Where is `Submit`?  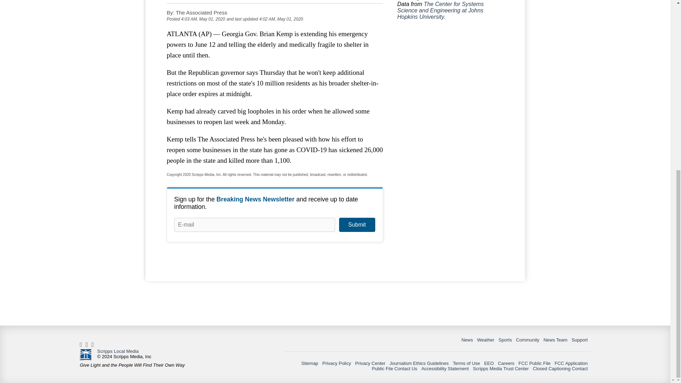
Submit is located at coordinates (357, 225).